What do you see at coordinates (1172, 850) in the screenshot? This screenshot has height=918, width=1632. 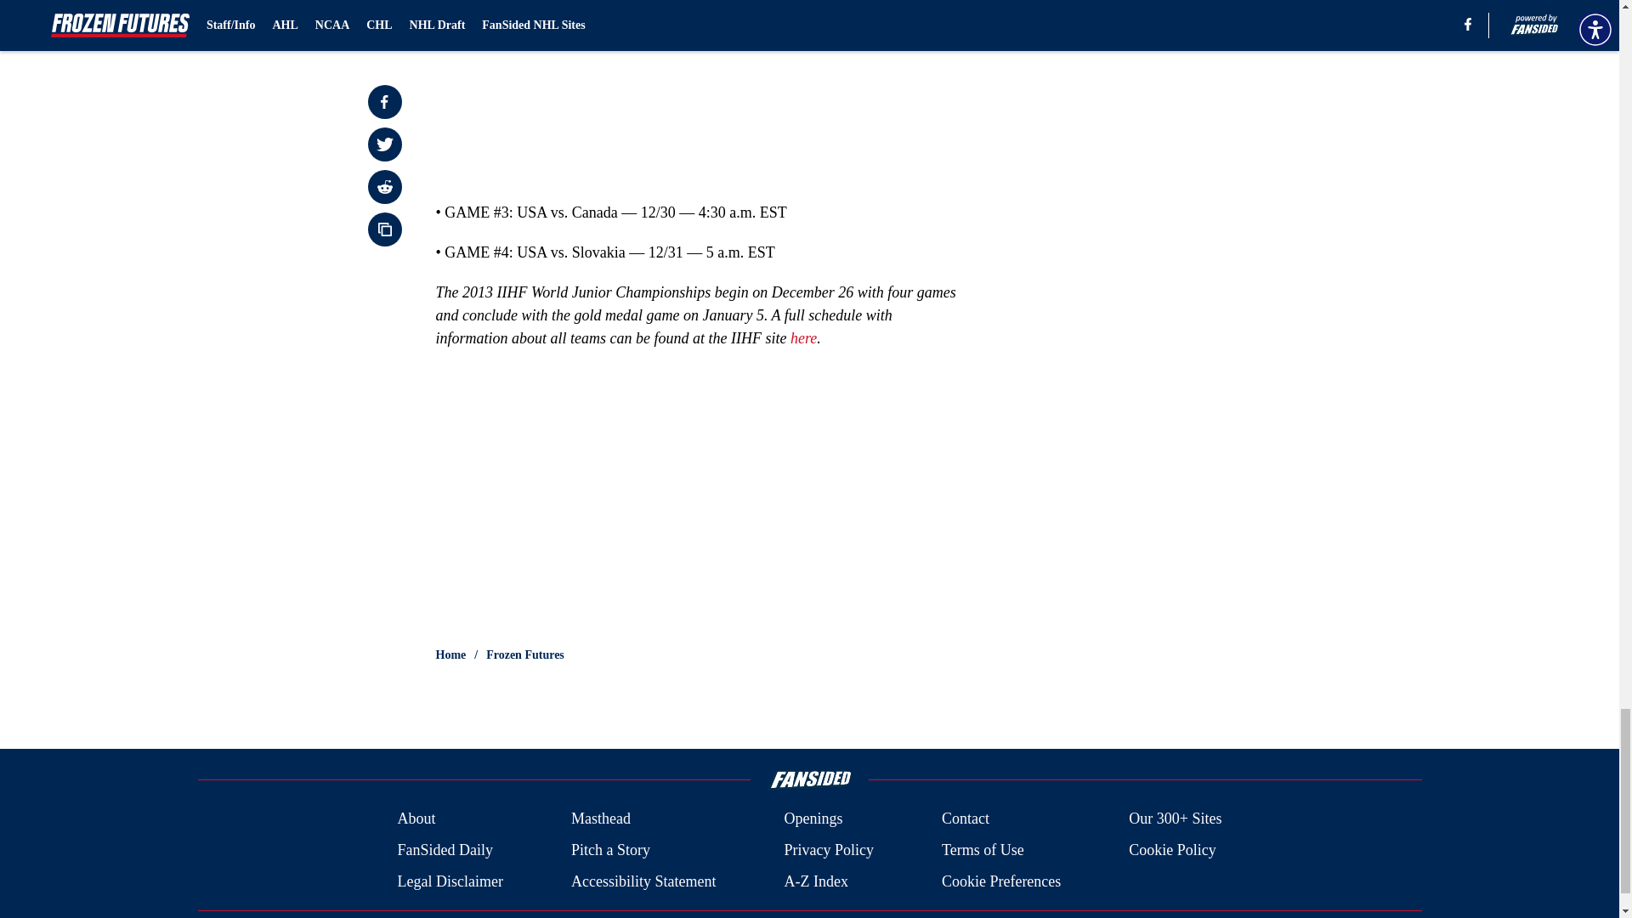 I see `Cookie Policy` at bounding box center [1172, 850].